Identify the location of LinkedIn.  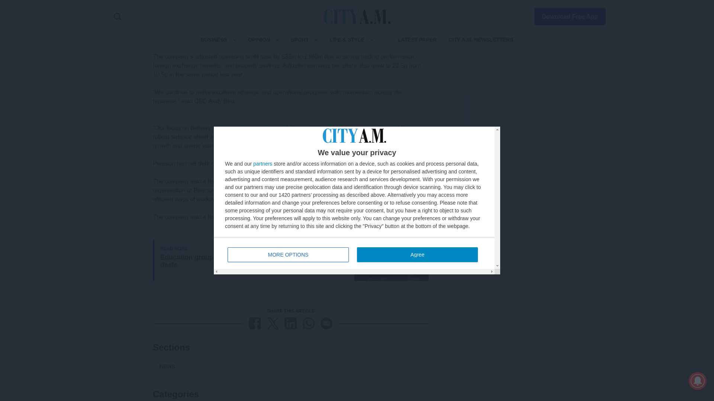
(291, 323).